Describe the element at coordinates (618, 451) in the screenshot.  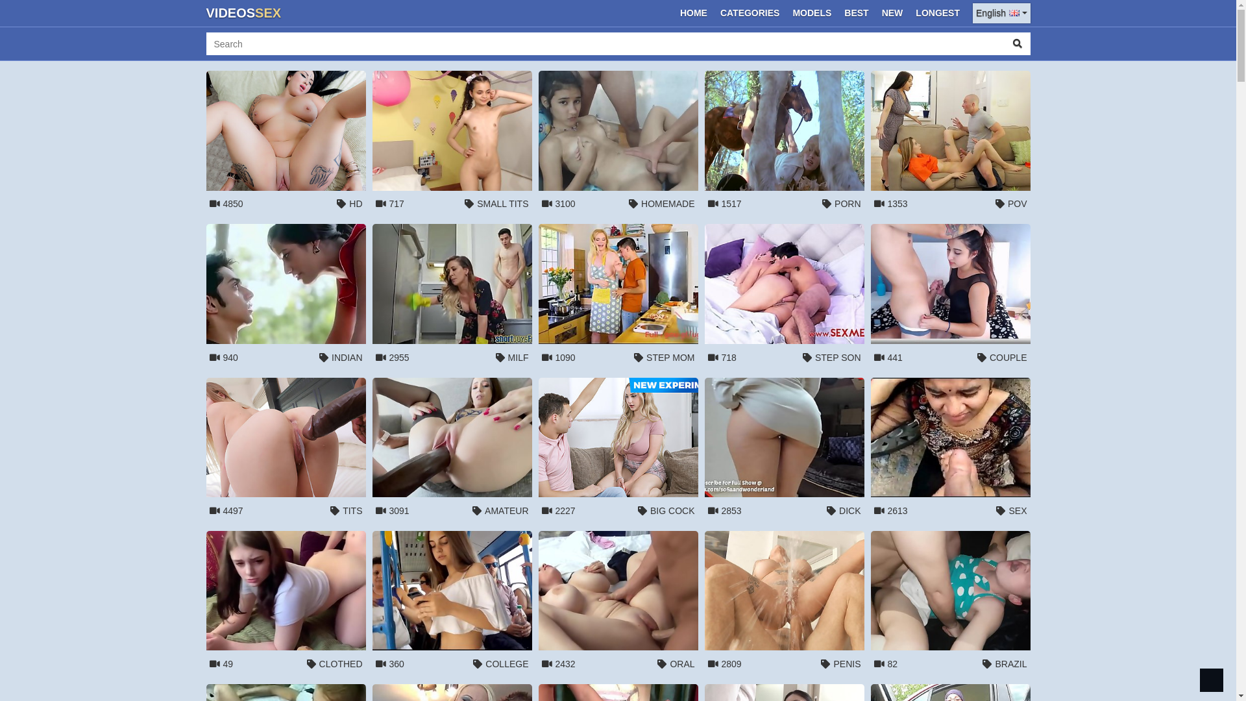
I see `2227
BIG COCK` at that location.